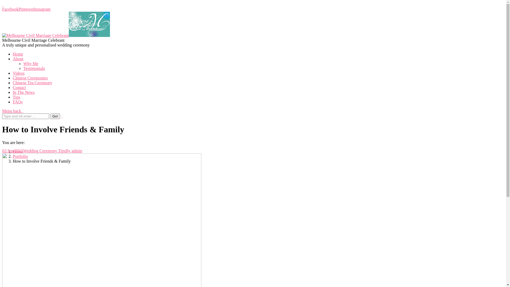 This screenshot has height=287, width=510. Describe the element at coordinates (18, 59) in the screenshot. I see `About` at that location.